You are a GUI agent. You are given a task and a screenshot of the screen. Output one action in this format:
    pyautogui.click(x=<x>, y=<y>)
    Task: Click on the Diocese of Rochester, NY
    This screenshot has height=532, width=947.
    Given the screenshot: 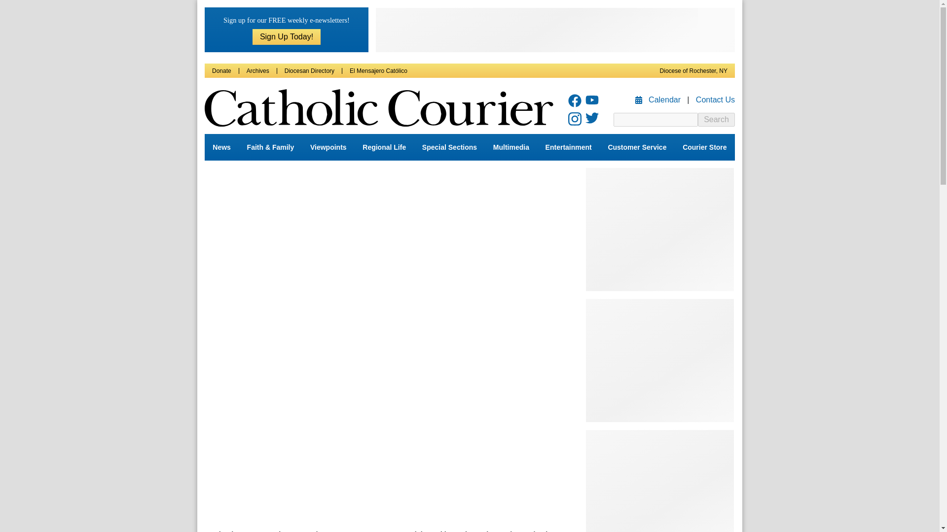 What is the action you would take?
    pyautogui.click(x=693, y=71)
    